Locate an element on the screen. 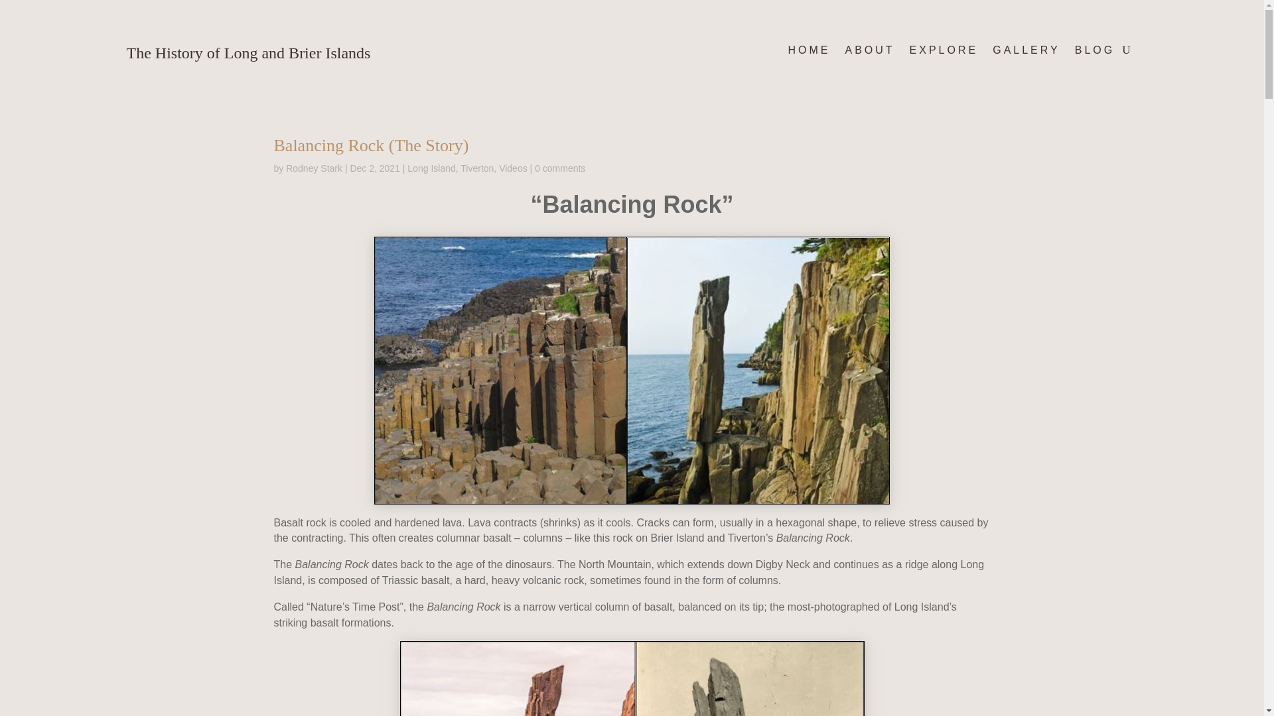  0 comments is located at coordinates (560, 168).